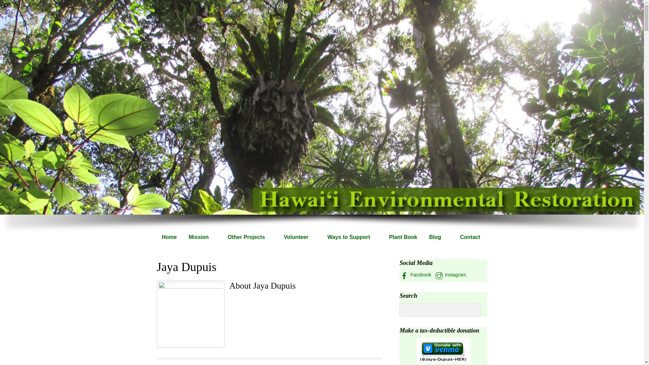 The width and height of the screenshot is (649, 365). What do you see at coordinates (470, 237) in the screenshot?
I see `Contact` at bounding box center [470, 237].